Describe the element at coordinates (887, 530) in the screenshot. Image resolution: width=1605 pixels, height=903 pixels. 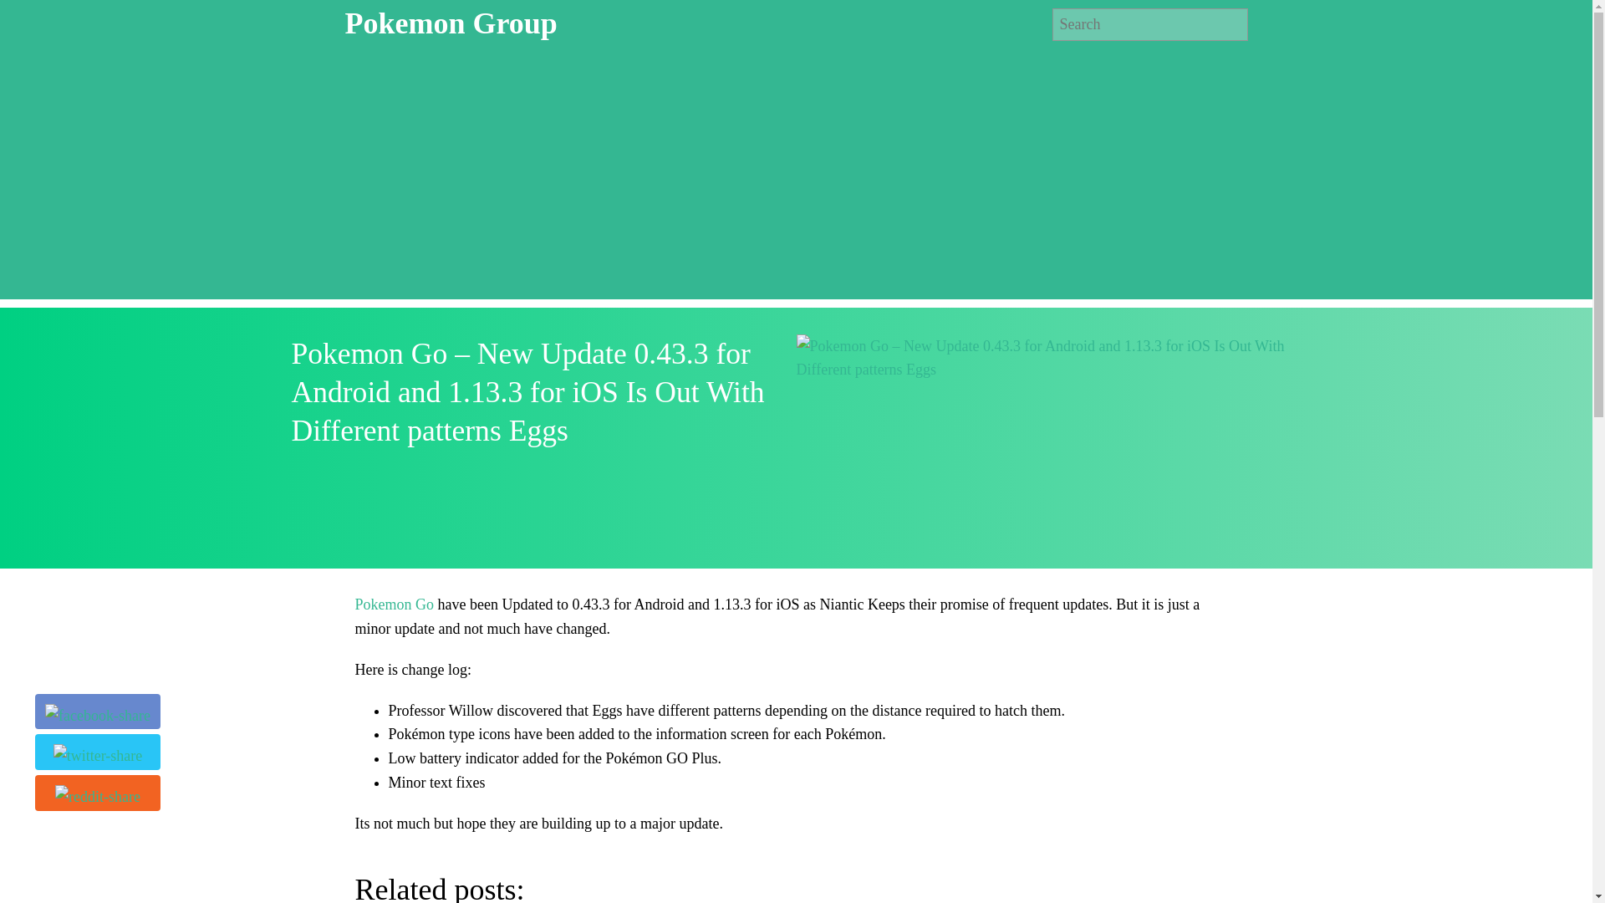
I see `Pokemon Go` at that location.